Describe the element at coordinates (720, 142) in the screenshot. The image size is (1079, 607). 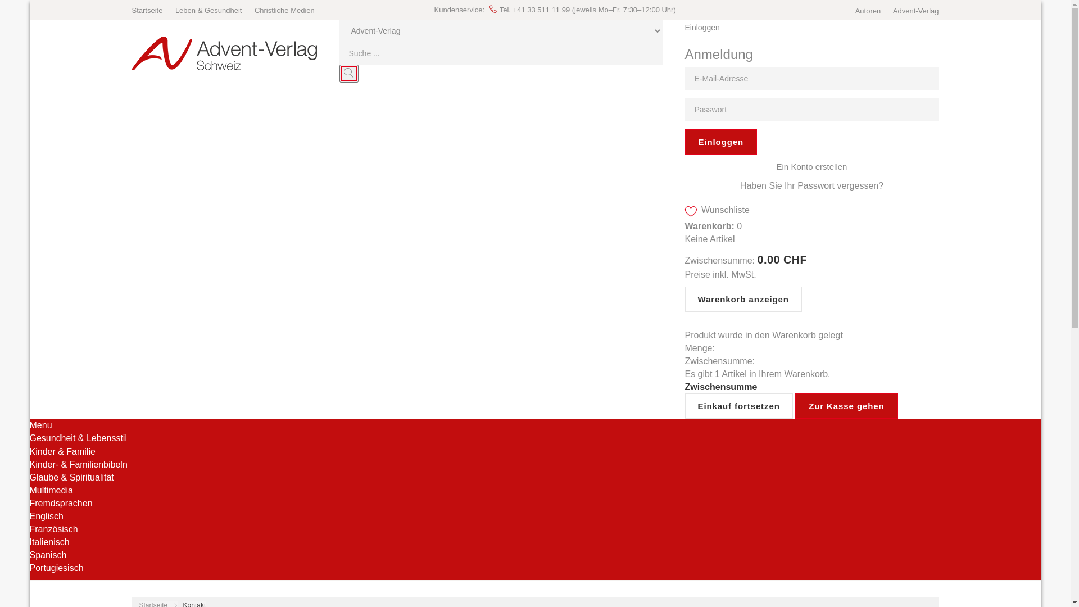
I see `Einloggen` at that location.